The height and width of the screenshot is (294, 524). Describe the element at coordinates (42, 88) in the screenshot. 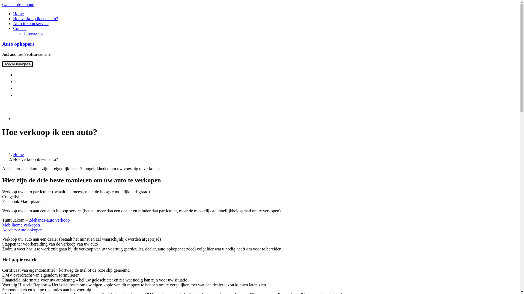

I see `AUTO INKOOP SERVICE` at that location.